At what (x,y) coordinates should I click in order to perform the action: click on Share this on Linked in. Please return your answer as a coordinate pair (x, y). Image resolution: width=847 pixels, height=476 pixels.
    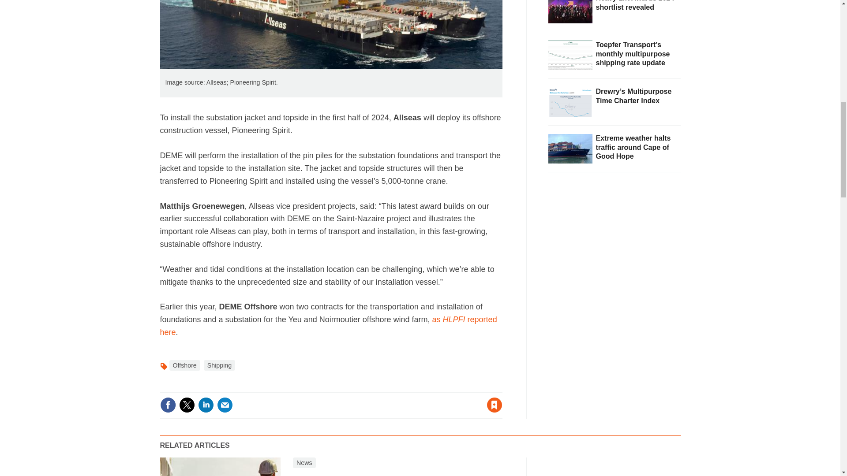
    Looking at the image, I should click on (205, 405).